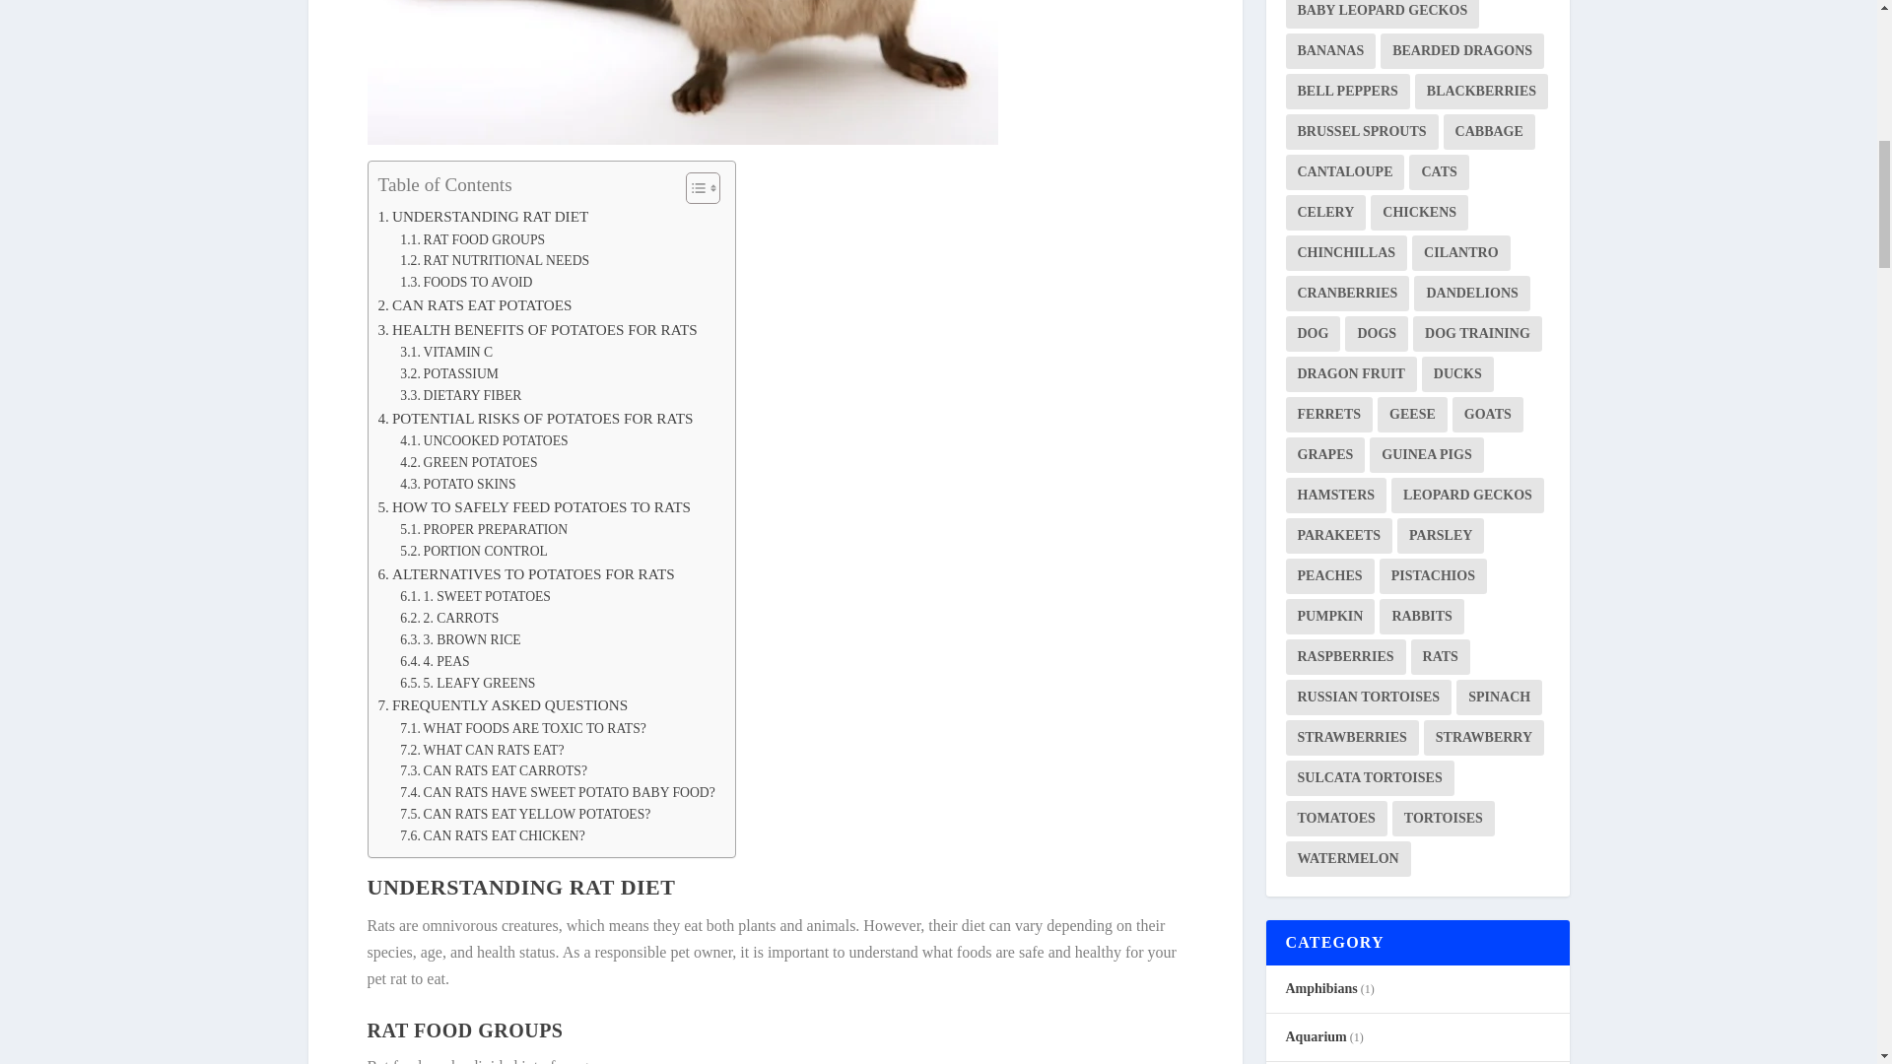 The height and width of the screenshot is (1064, 1892). Describe the element at coordinates (457, 485) in the screenshot. I see `POTATO SKINS` at that location.